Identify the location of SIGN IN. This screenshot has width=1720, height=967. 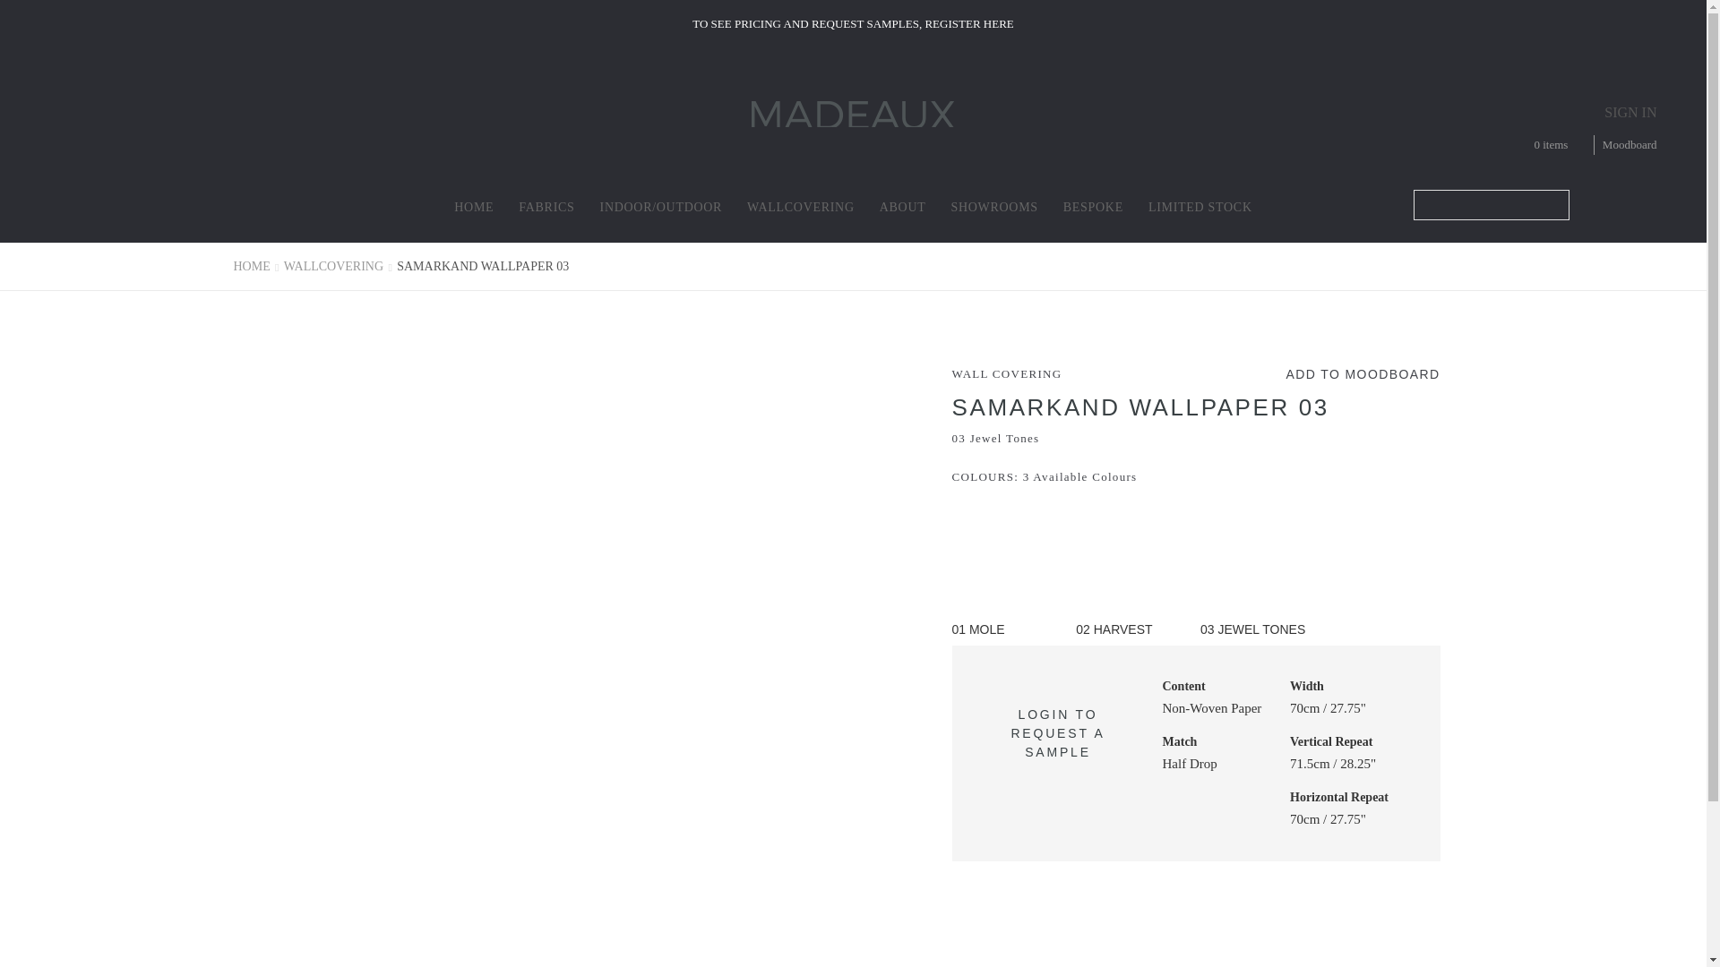
(1630, 111).